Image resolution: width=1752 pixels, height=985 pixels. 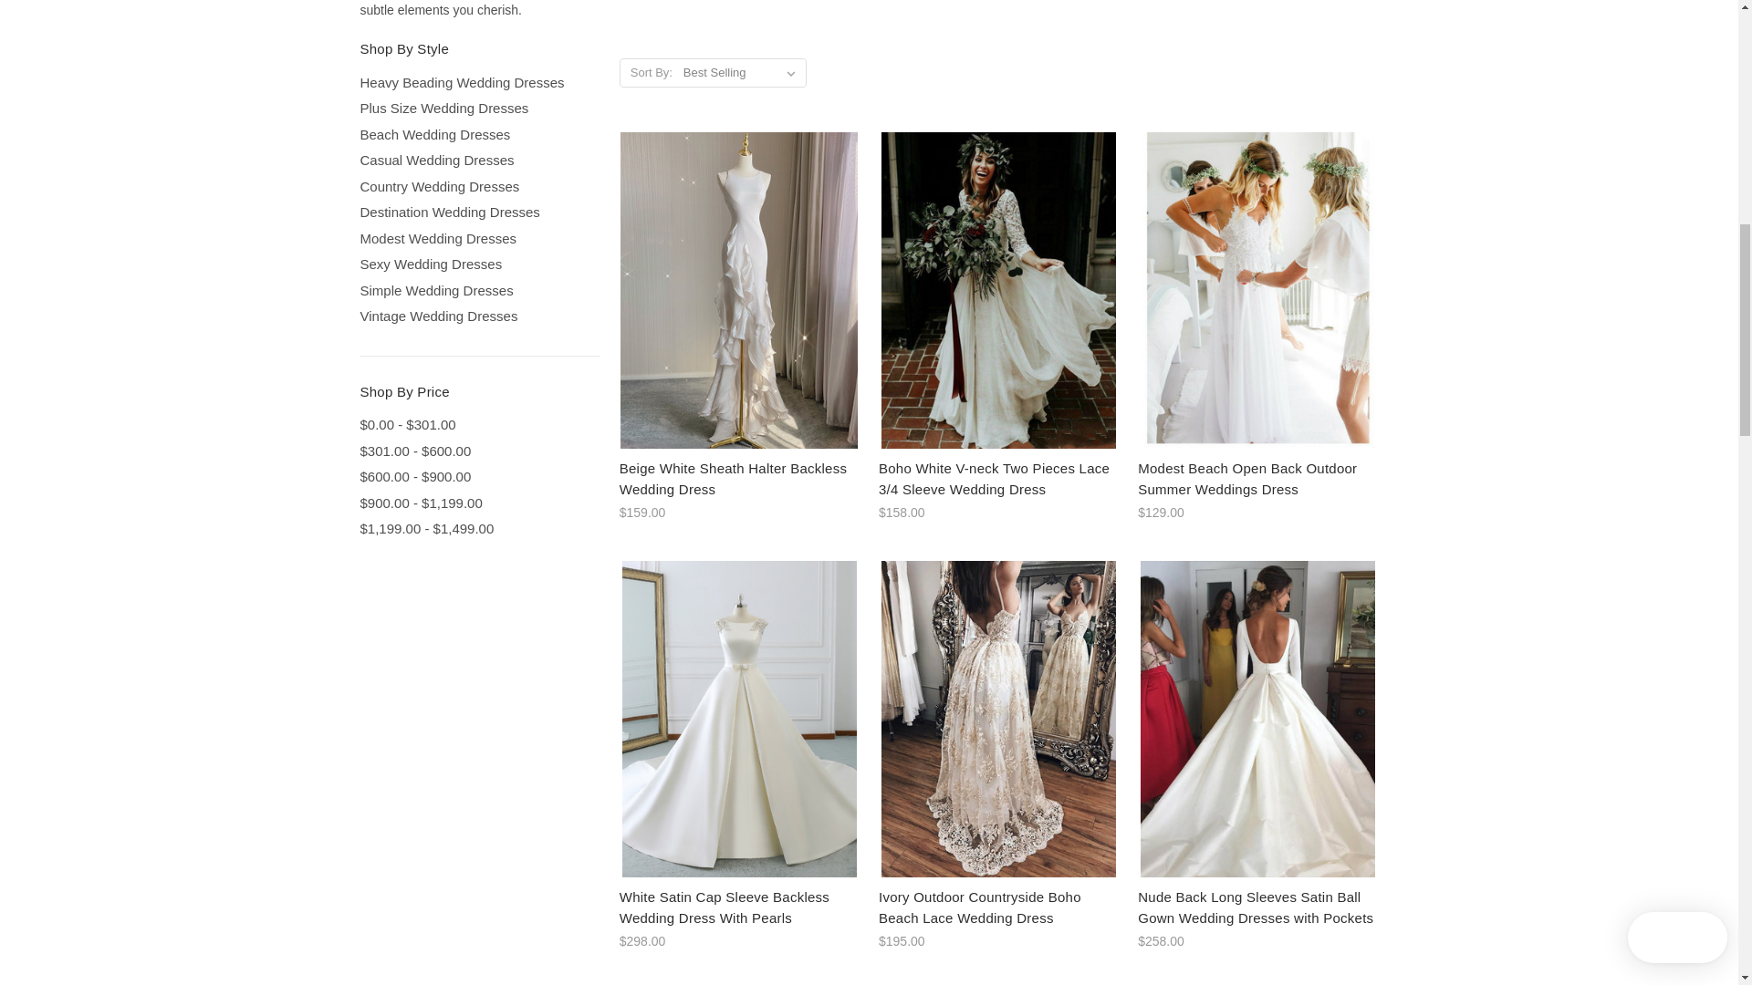 I want to click on Modest Wedding Dresses, so click(x=478, y=239).